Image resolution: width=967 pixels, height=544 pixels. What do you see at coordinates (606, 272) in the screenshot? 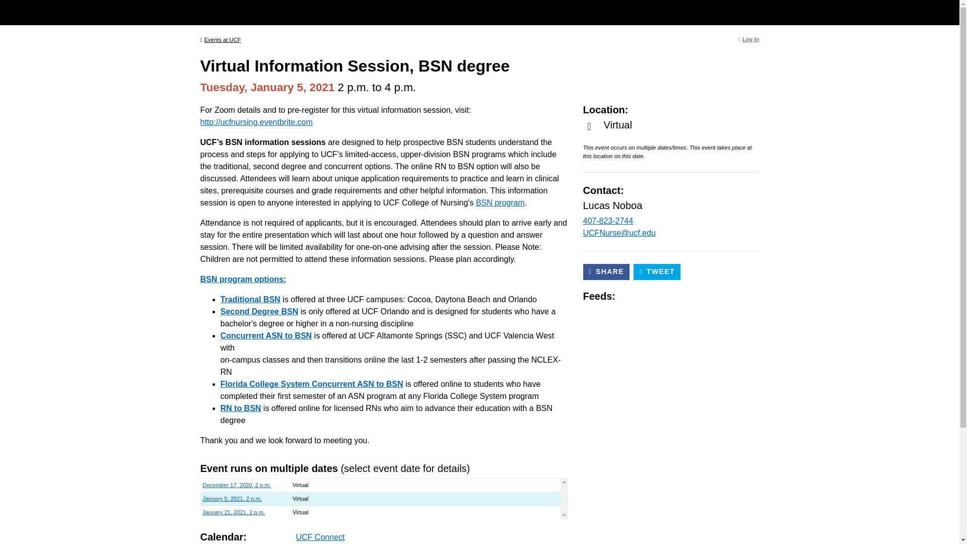
I see `SHARE` at bounding box center [606, 272].